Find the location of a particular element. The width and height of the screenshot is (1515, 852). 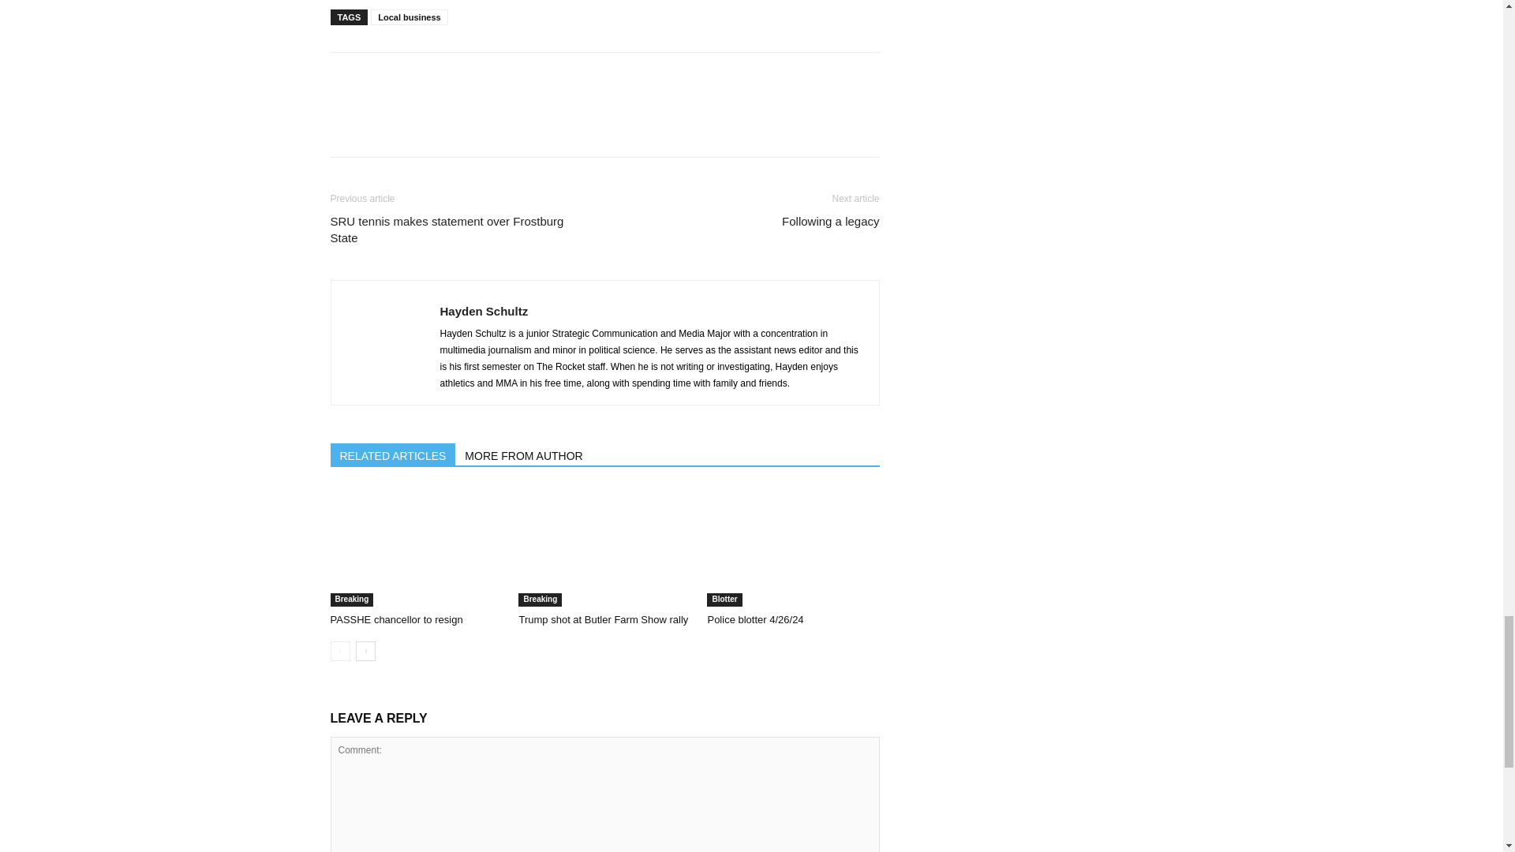

PASSHE chancellor to resign is located at coordinates (415, 547).